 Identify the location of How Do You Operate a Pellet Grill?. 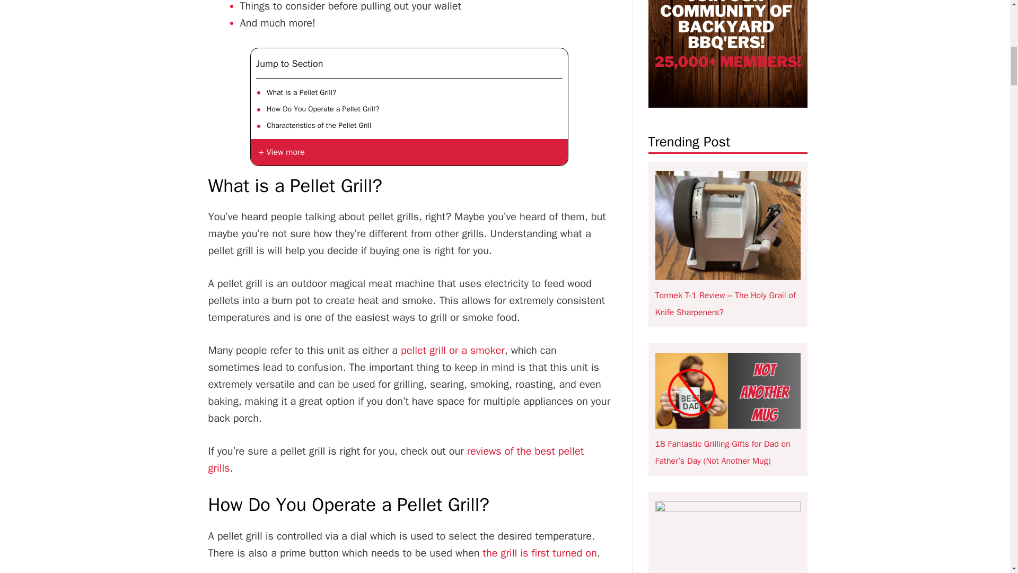
(322, 109).